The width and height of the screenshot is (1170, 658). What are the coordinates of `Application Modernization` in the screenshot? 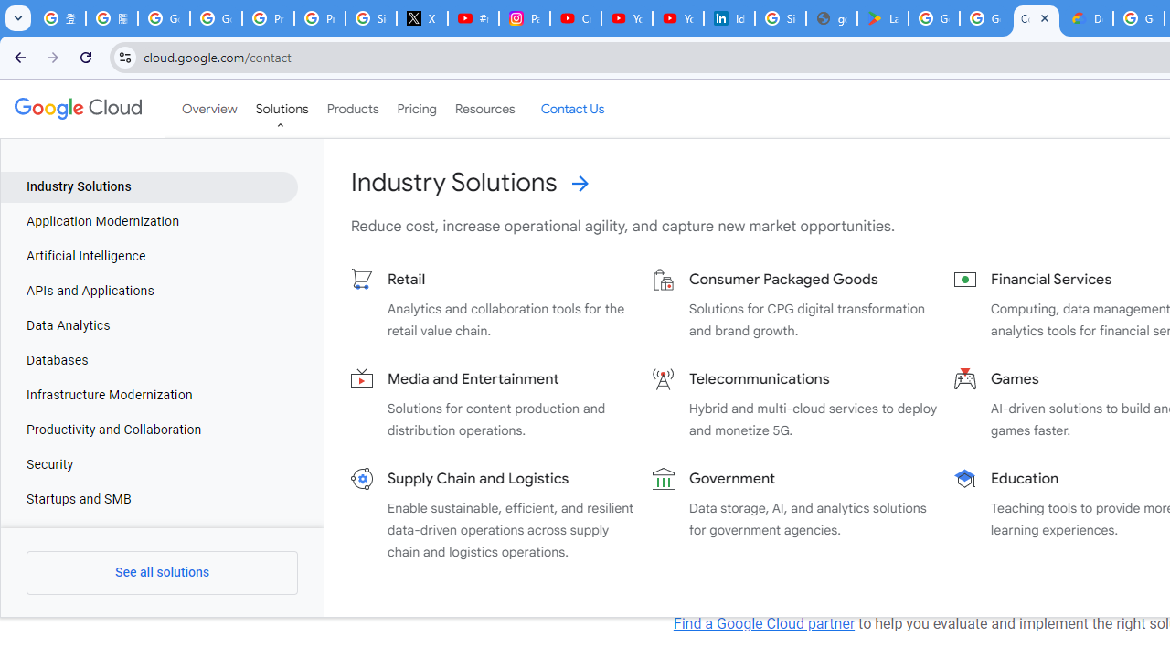 It's located at (150, 221).